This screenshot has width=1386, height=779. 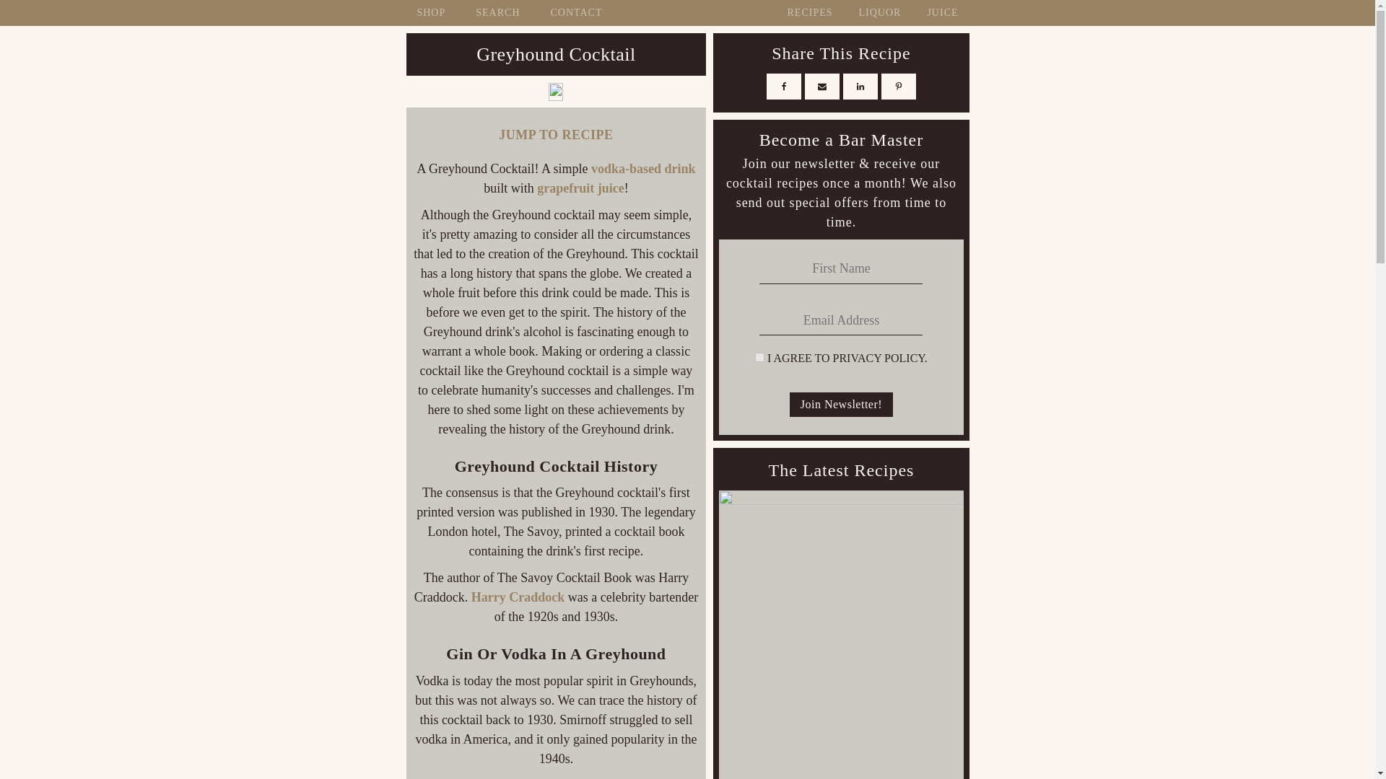 I want to click on JUICE, so click(x=942, y=12).